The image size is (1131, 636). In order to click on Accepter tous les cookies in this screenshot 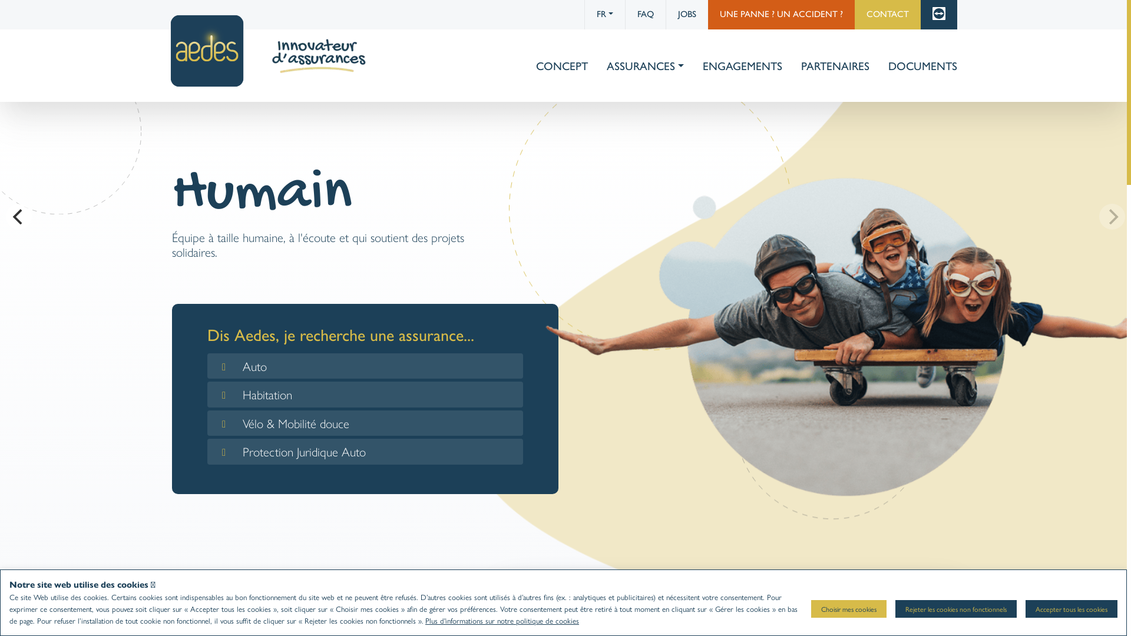, I will do `click(1072, 609)`.